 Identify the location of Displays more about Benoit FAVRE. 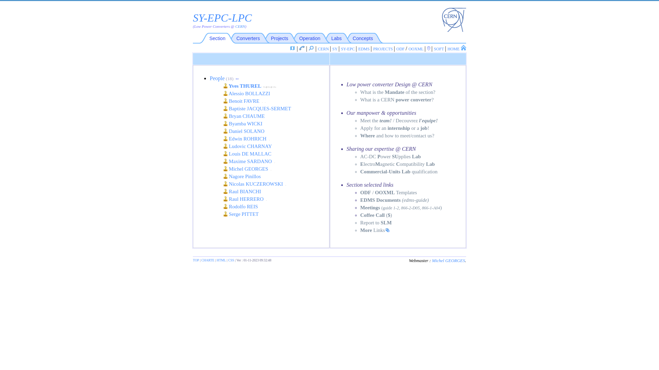
(226, 101).